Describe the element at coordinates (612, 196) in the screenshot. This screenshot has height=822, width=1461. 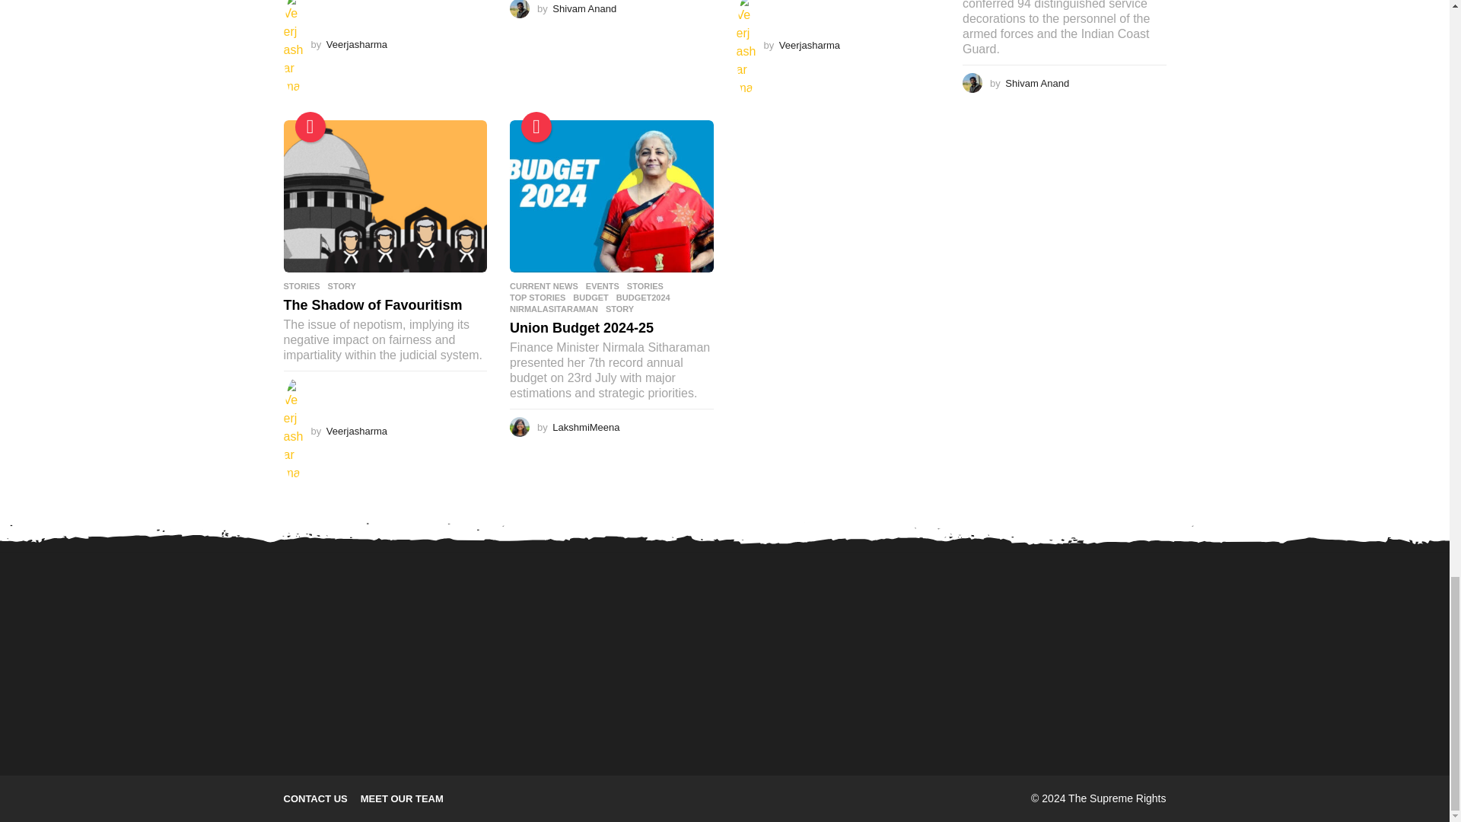
I see `Union Budget 2024-25` at that location.